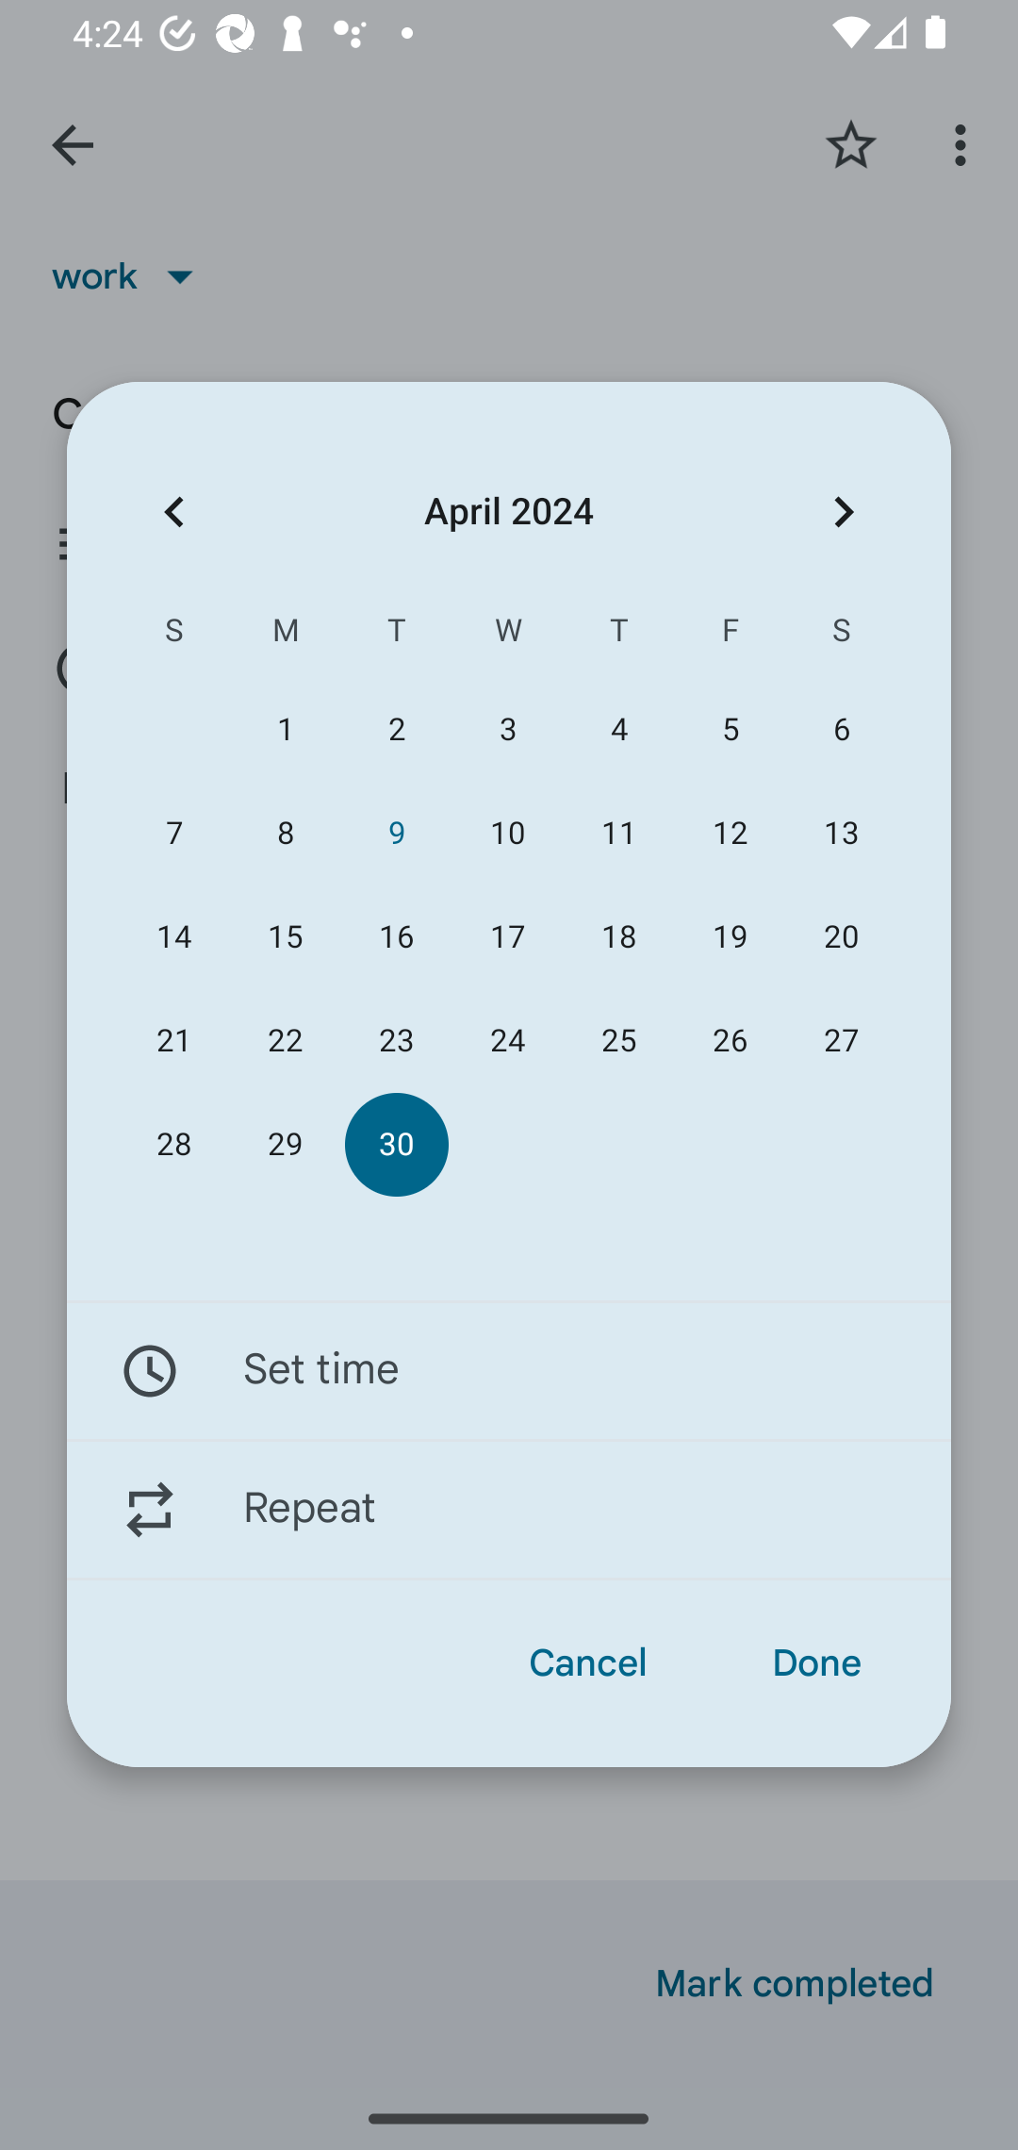 The width and height of the screenshot is (1018, 2150). I want to click on 8 08 April 2024, so click(285, 834).